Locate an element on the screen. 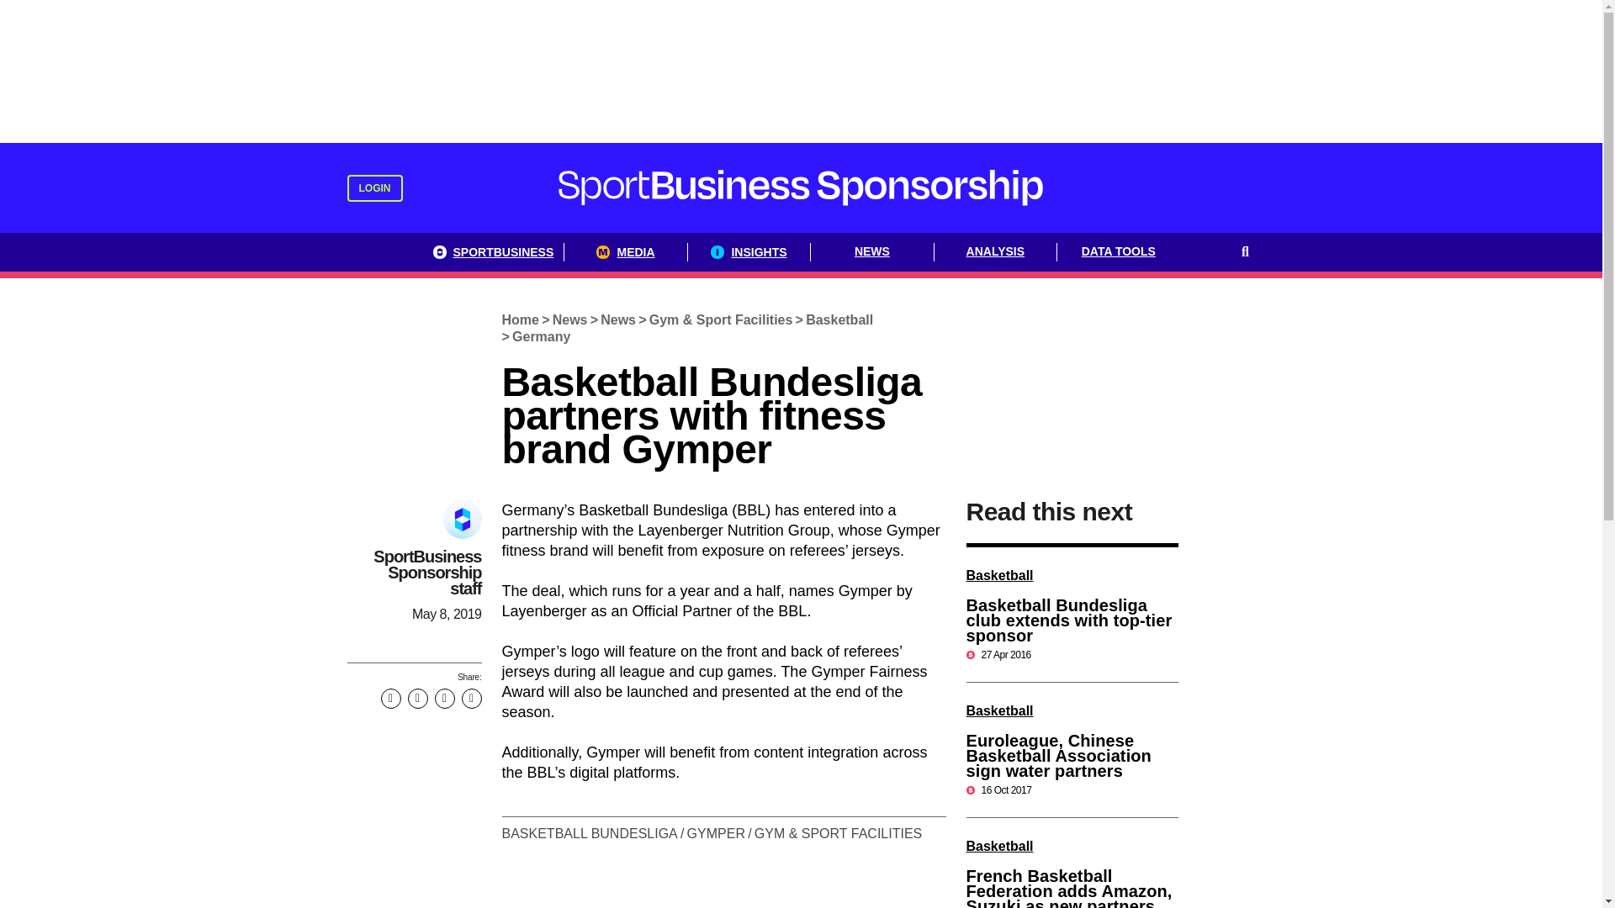 This screenshot has width=1615, height=908. LOGIN is located at coordinates (374, 188).